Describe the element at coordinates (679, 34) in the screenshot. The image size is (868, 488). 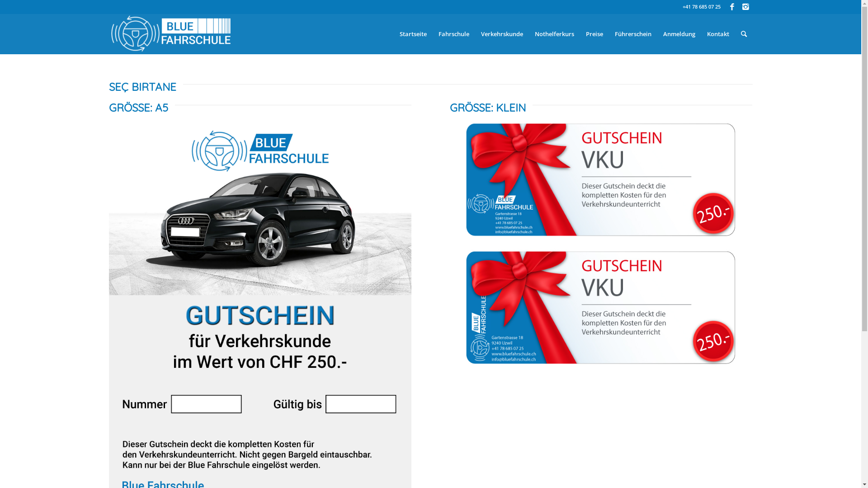
I see `Anmeldung` at that location.